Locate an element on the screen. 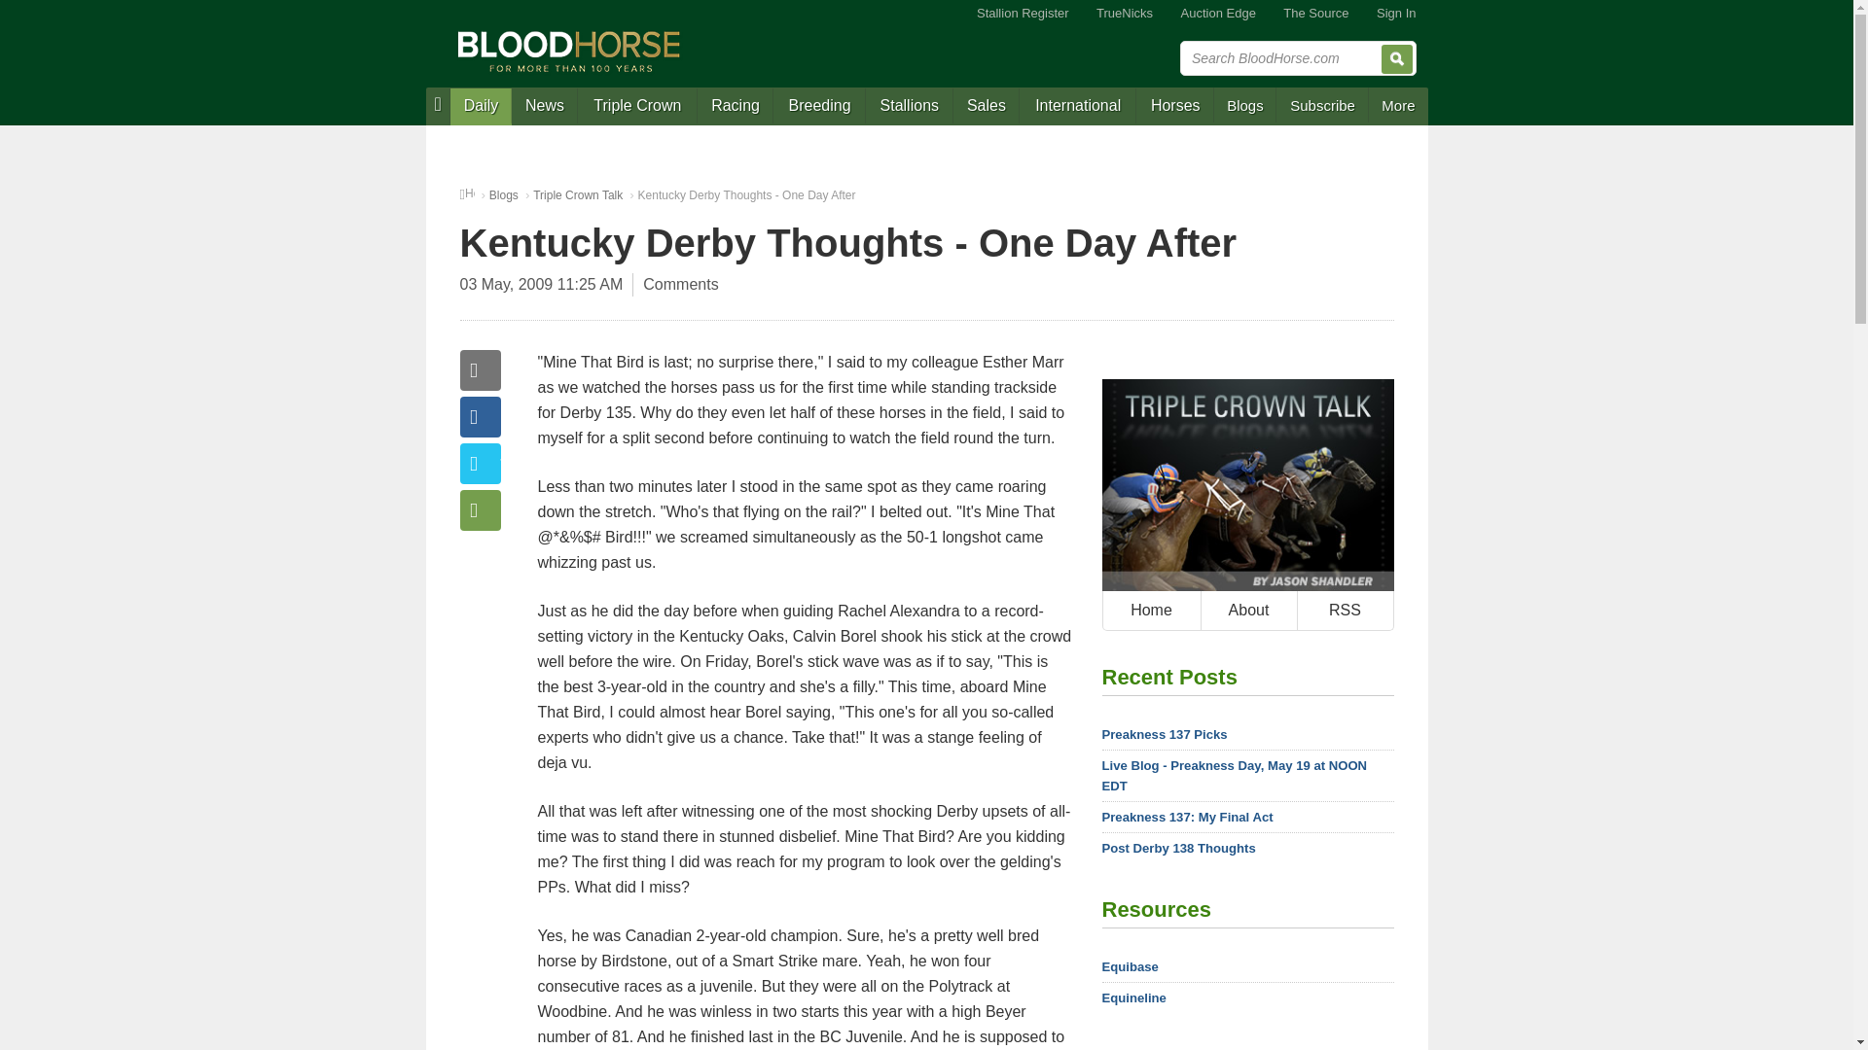  Twitter is located at coordinates (480, 463).